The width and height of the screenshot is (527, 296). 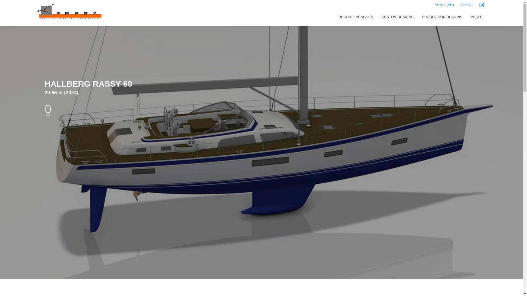 What do you see at coordinates (356, 17) in the screenshot?
I see `RECENT LAUNCHES` at bounding box center [356, 17].